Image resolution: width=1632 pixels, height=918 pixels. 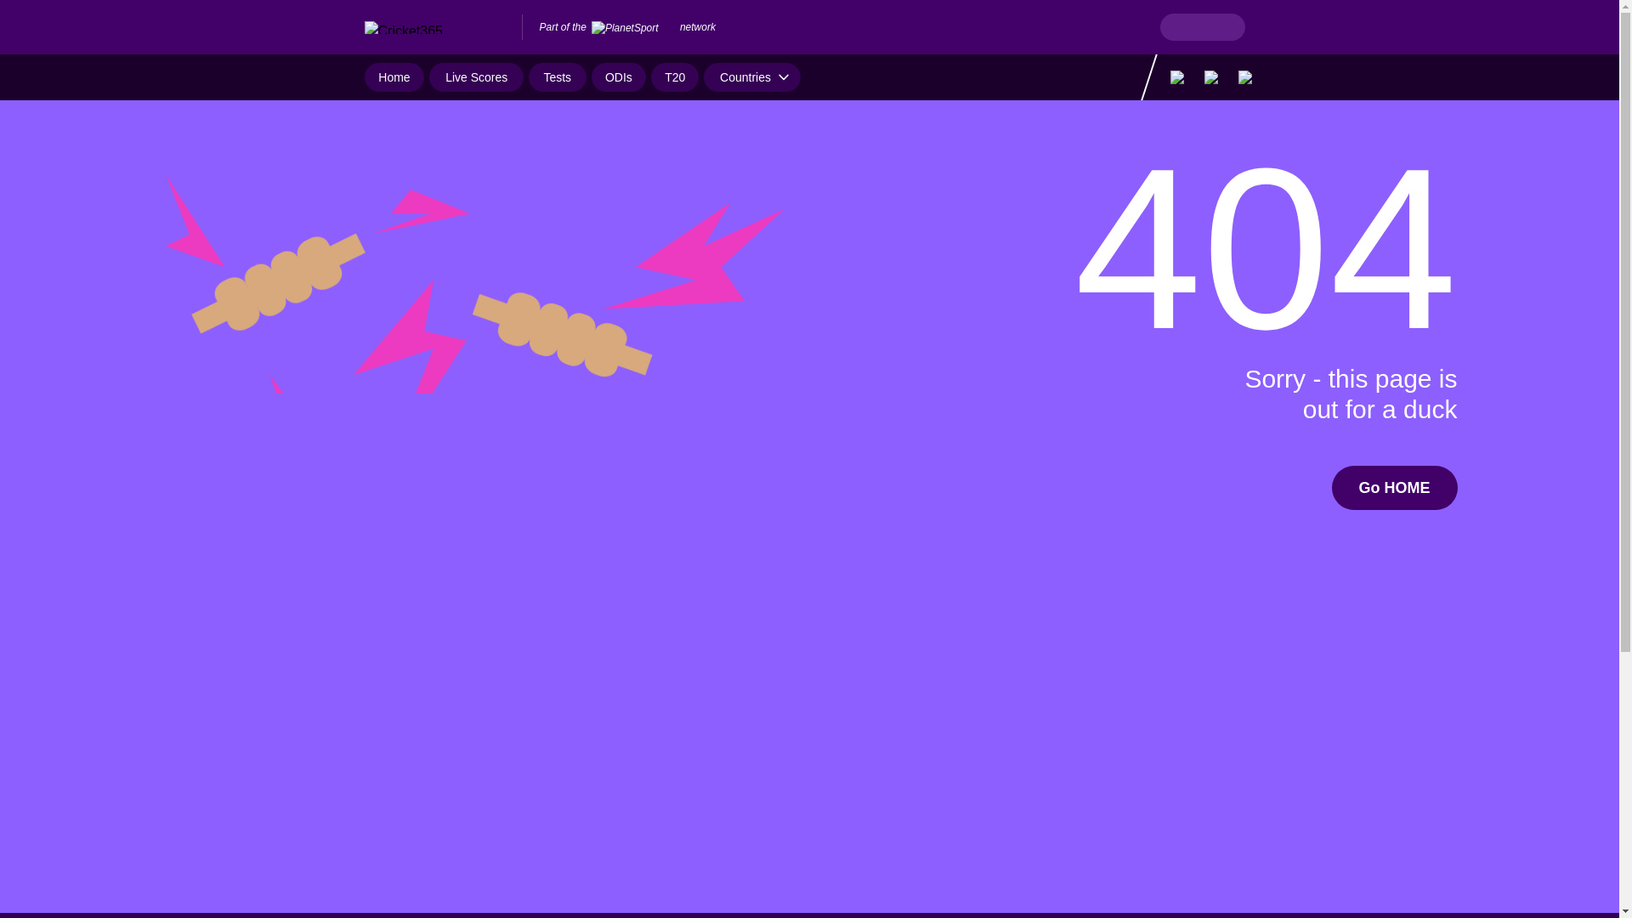 I want to click on ODIs, so click(x=619, y=77).